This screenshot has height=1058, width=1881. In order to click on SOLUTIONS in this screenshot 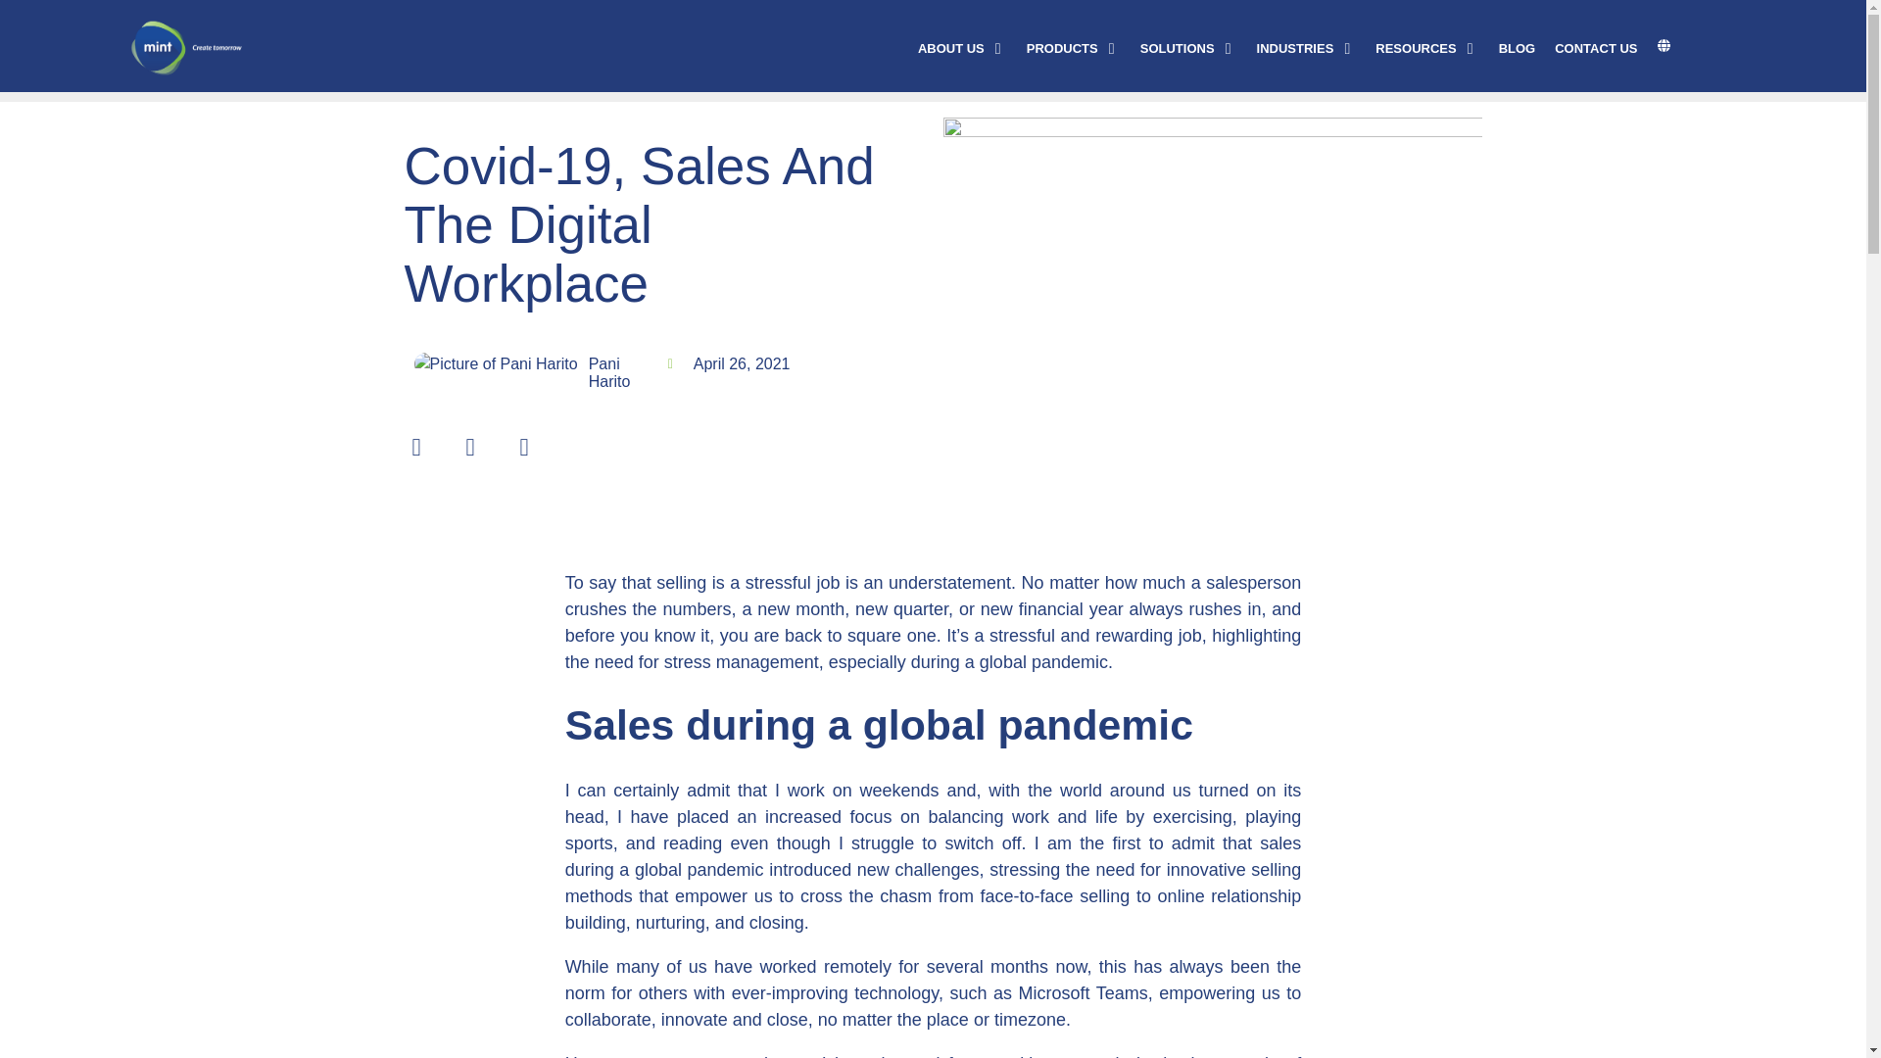, I will do `click(1178, 49)`.